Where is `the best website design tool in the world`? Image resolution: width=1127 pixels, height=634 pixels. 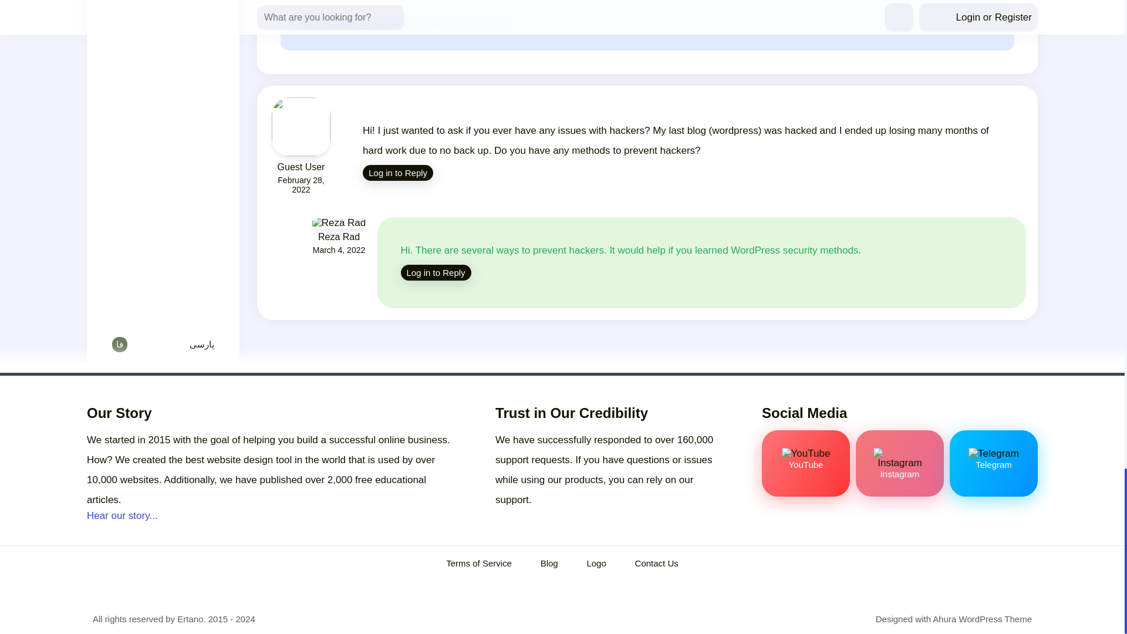
the best website design tool in the world is located at coordinates (257, 460).